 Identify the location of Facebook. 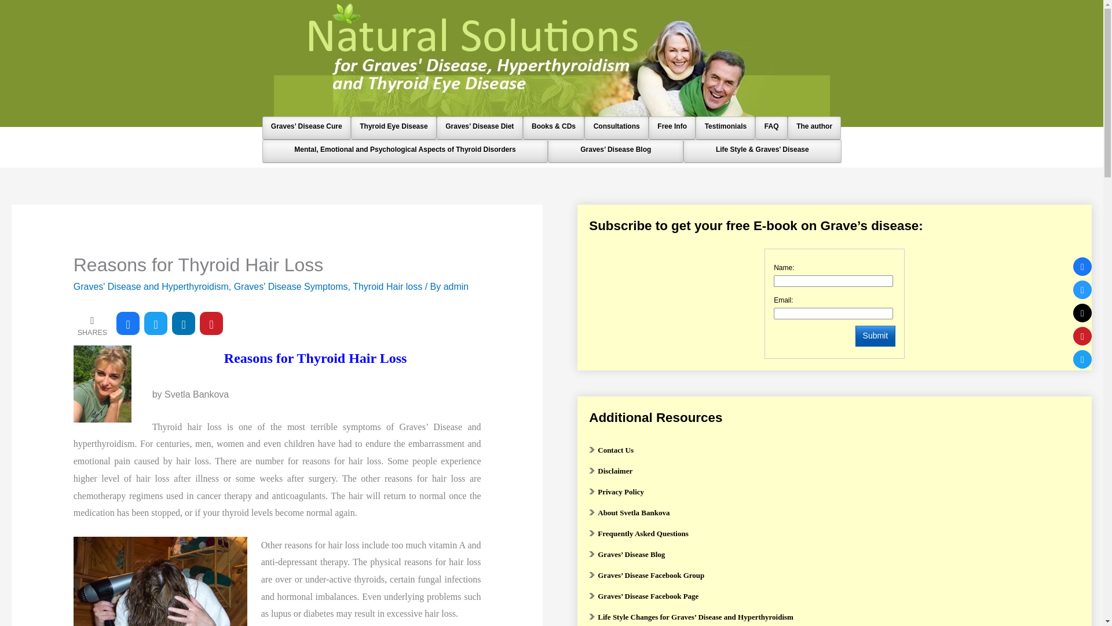
(1082, 267).